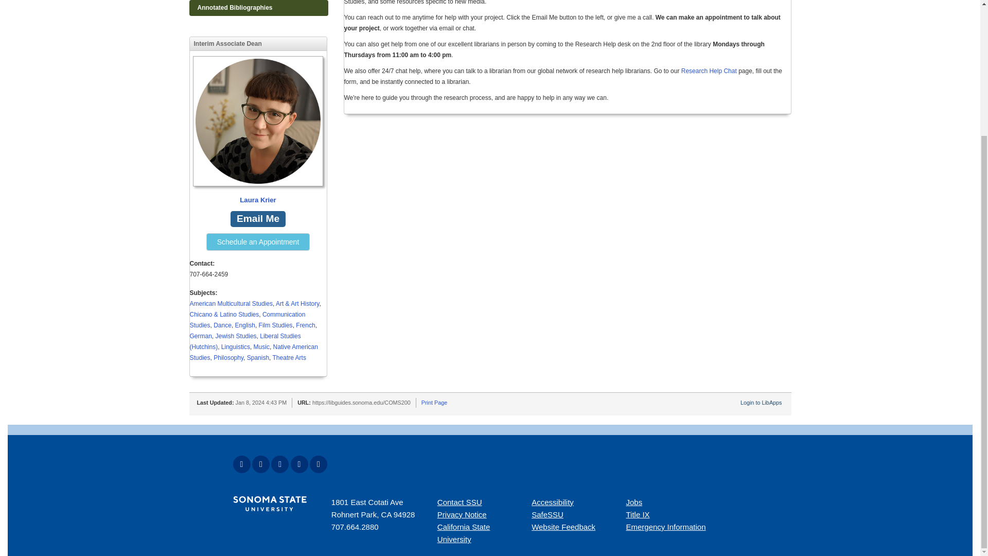 The image size is (988, 556). What do you see at coordinates (258, 357) in the screenshot?
I see `Spanish` at bounding box center [258, 357].